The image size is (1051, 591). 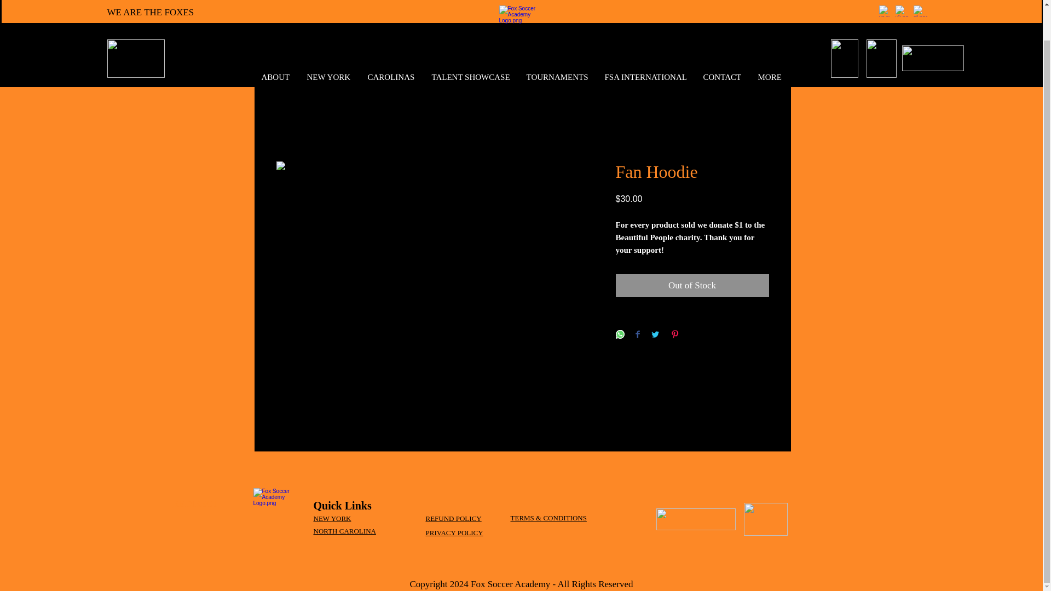 I want to click on CAROLINAS, so click(x=391, y=42).